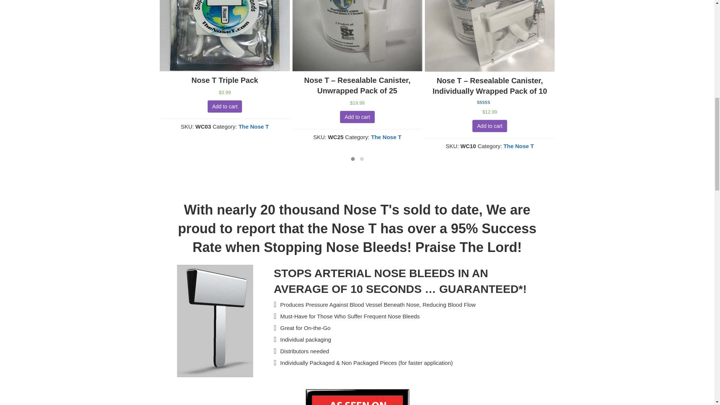 Image resolution: width=720 pixels, height=405 pixels. I want to click on The Nose T, so click(519, 146).